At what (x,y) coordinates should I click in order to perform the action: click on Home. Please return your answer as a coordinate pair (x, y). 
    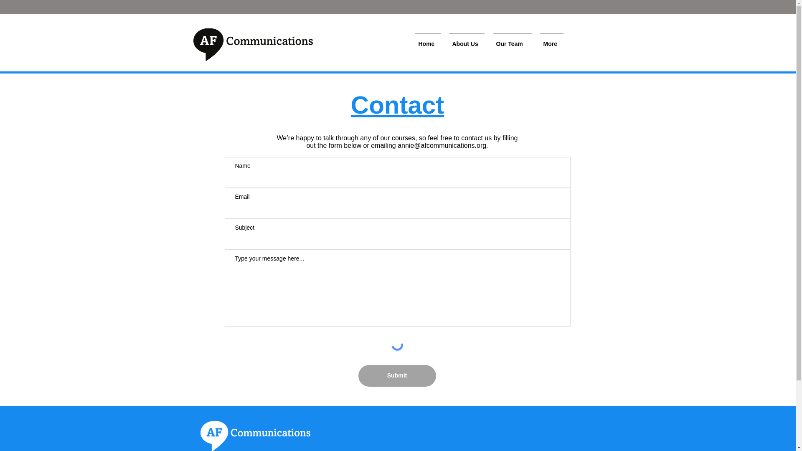
    Looking at the image, I should click on (428, 40).